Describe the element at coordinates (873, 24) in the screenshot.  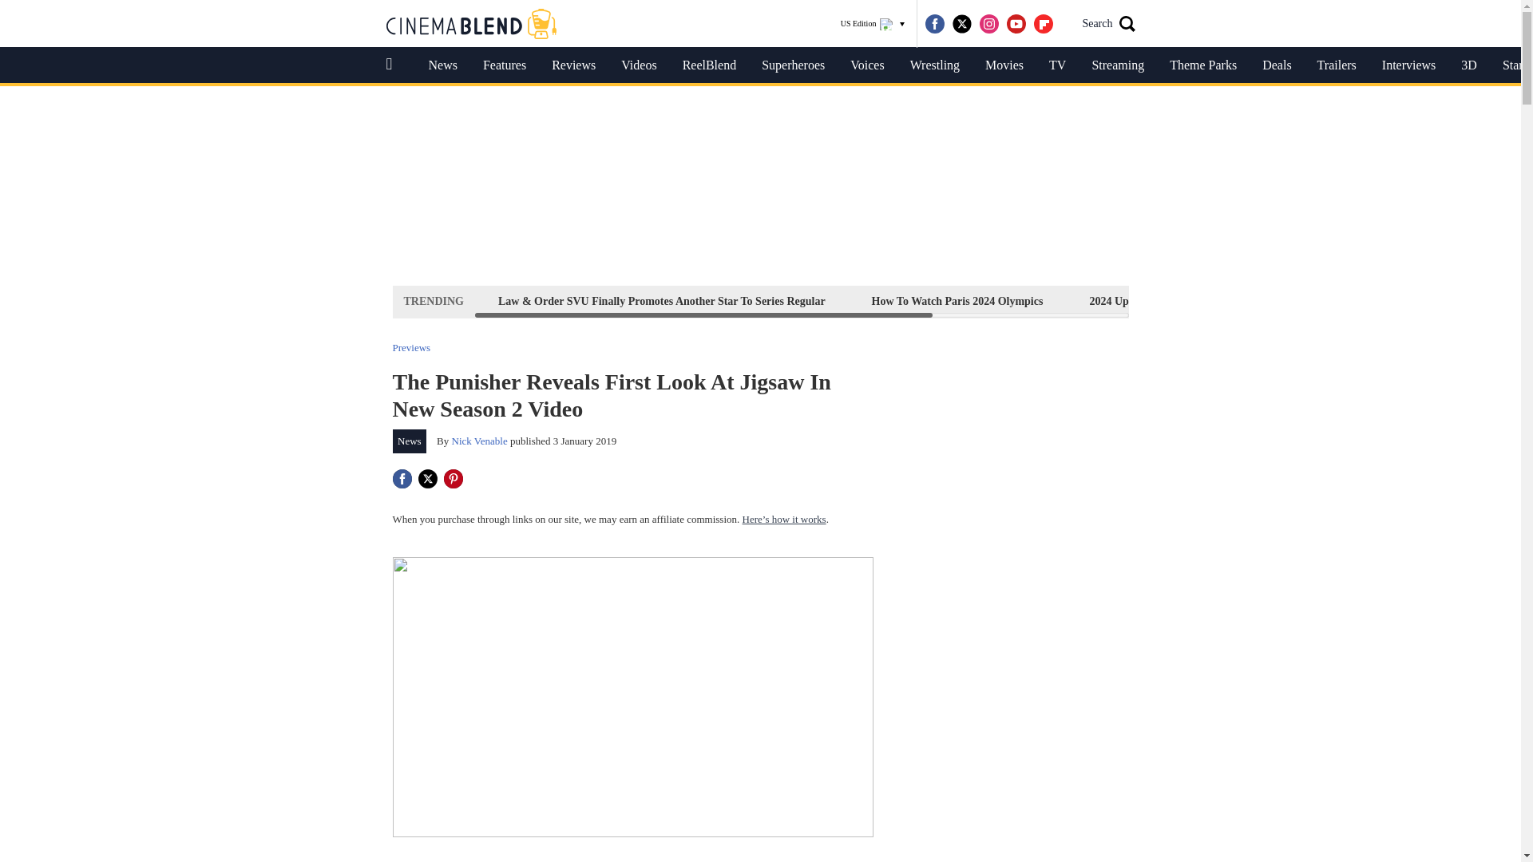
I see `US Edition` at that location.